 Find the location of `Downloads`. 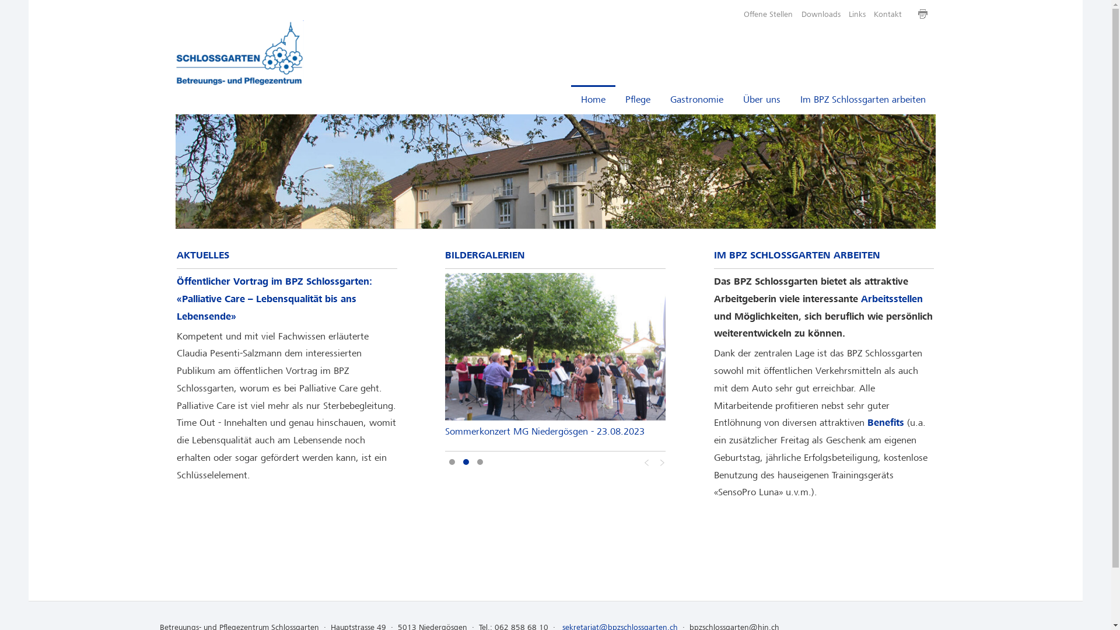

Downloads is located at coordinates (820, 14).